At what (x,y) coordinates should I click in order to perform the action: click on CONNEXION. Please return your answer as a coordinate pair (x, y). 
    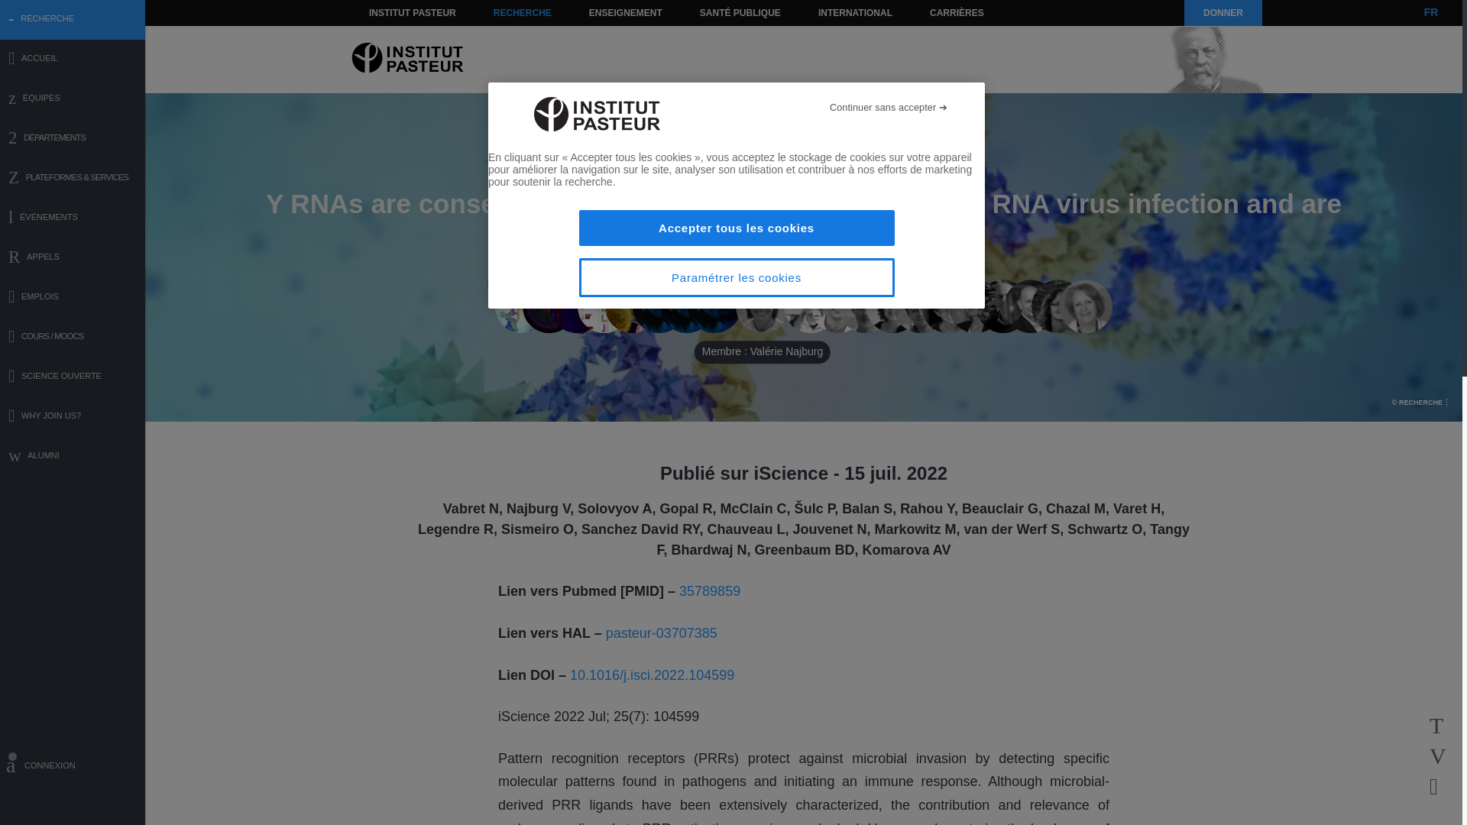
    Looking at the image, I should click on (73, 768).